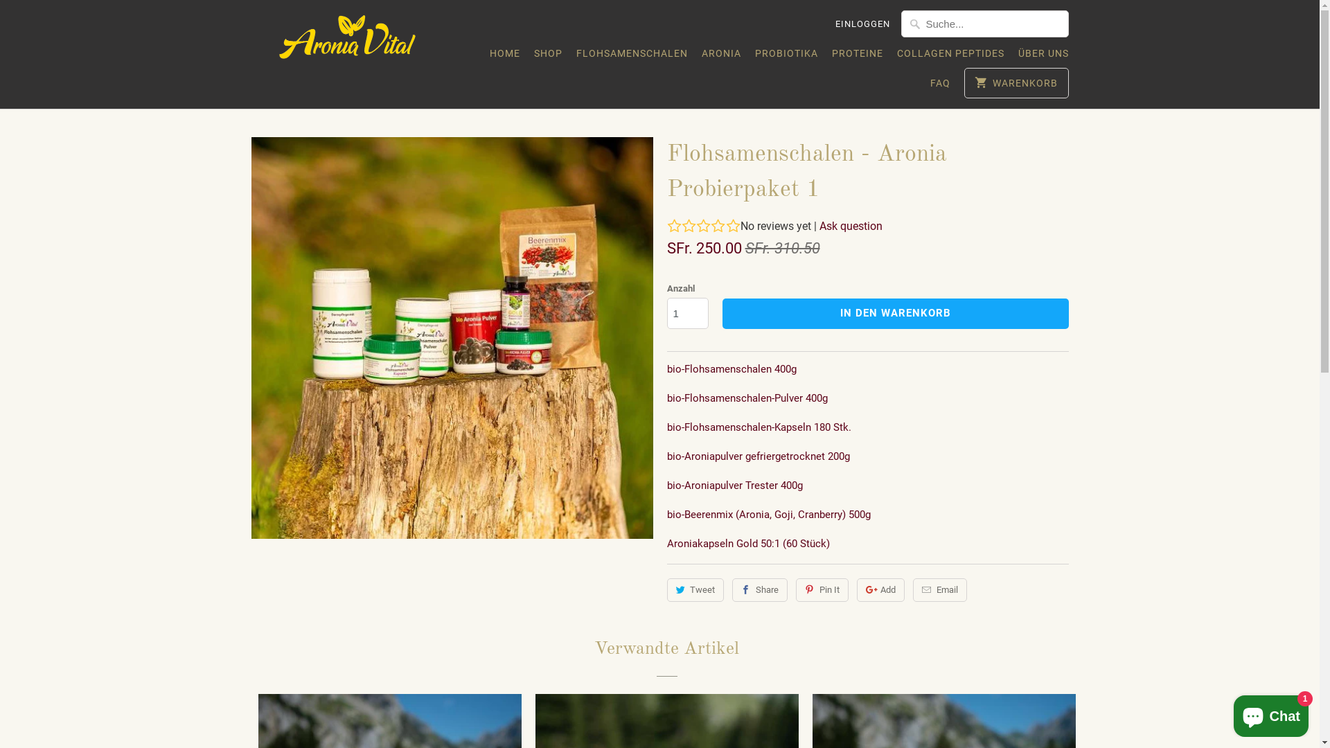 This screenshot has height=748, width=1330. Describe the element at coordinates (731, 369) in the screenshot. I see `bio-Flohsamenschalen 400g` at that location.